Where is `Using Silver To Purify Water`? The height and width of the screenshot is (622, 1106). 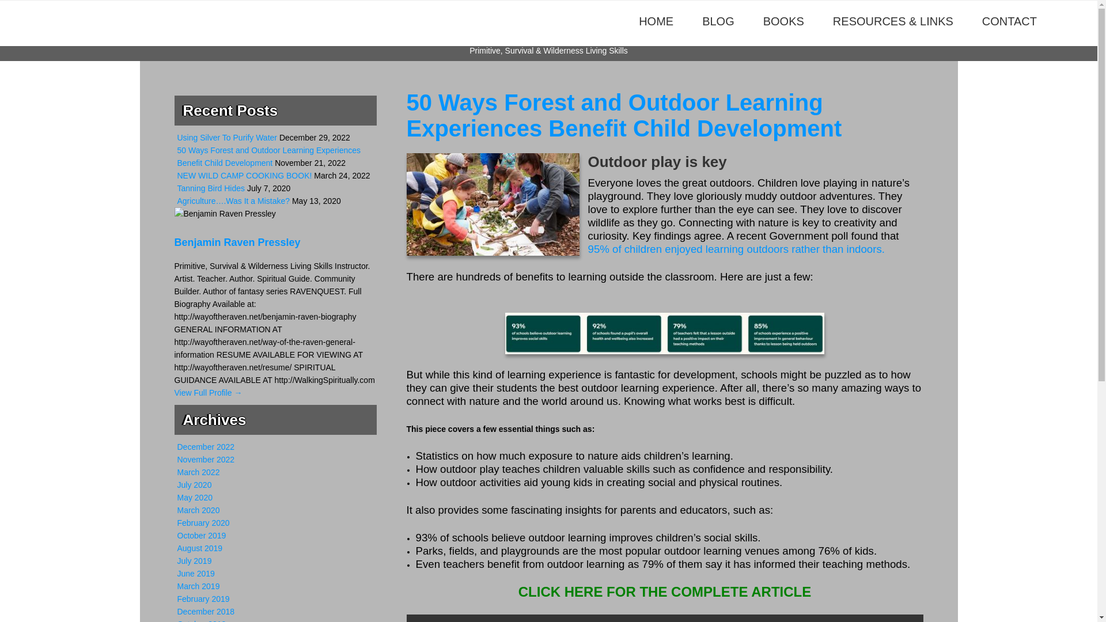
Using Silver To Purify Water is located at coordinates (227, 138).